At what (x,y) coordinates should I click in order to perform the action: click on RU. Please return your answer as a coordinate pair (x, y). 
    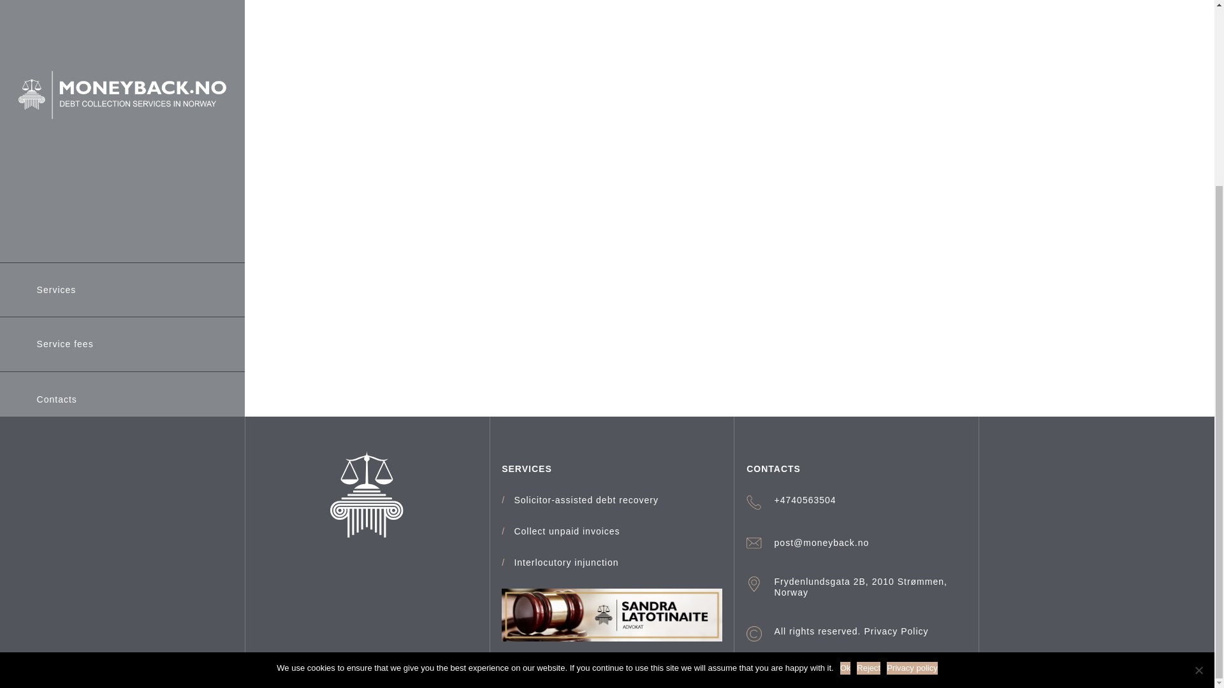
    Looking at the image, I should click on (73, 347).